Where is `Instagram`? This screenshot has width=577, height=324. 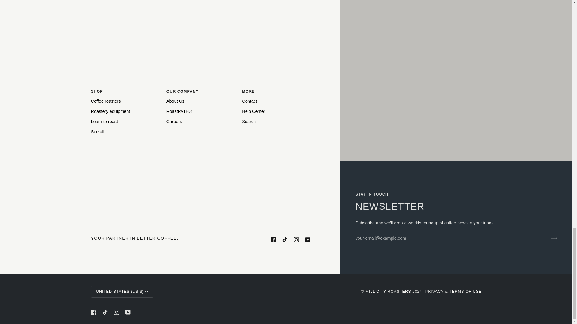
Instagram is located at coordinates (116, 312).